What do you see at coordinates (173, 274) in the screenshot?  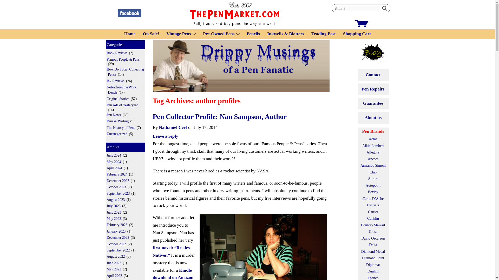 I see `Click here to see Nan Sampson's book "Restless Natives."` at bounding box center [173, 274].